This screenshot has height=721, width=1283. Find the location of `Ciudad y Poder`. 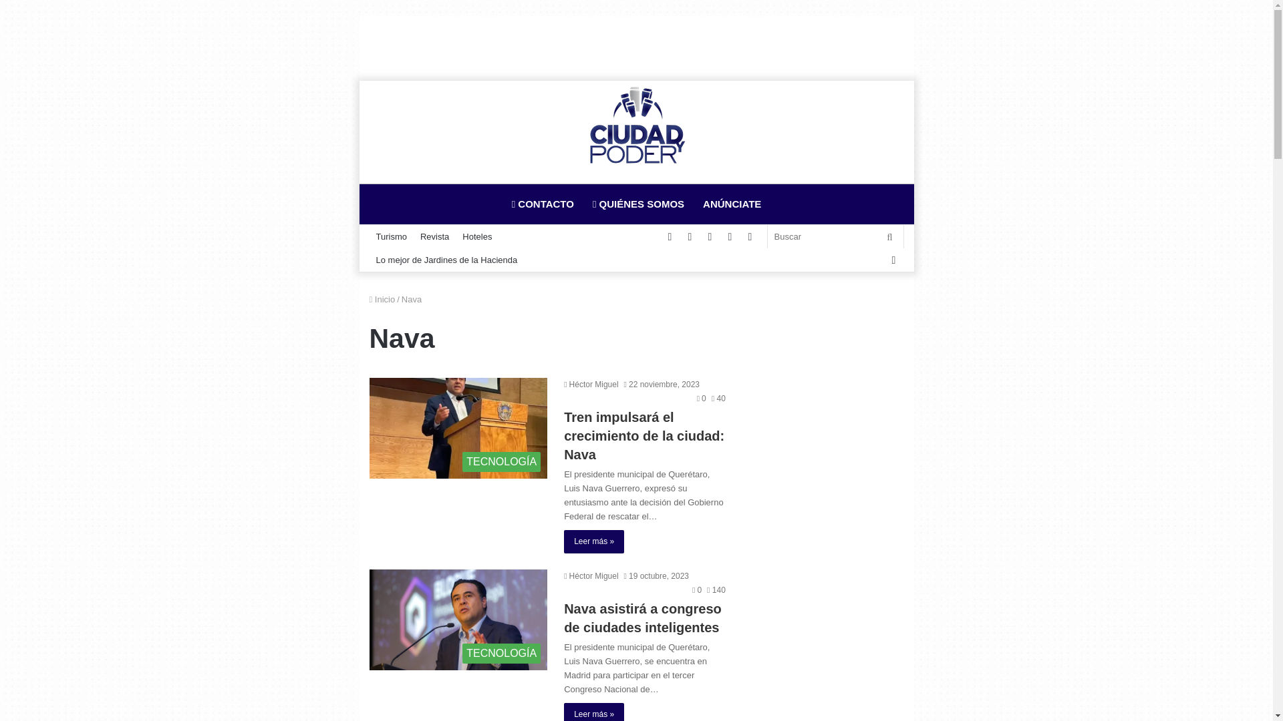

Ciudad y Poder is located at coordinates (637, 126).